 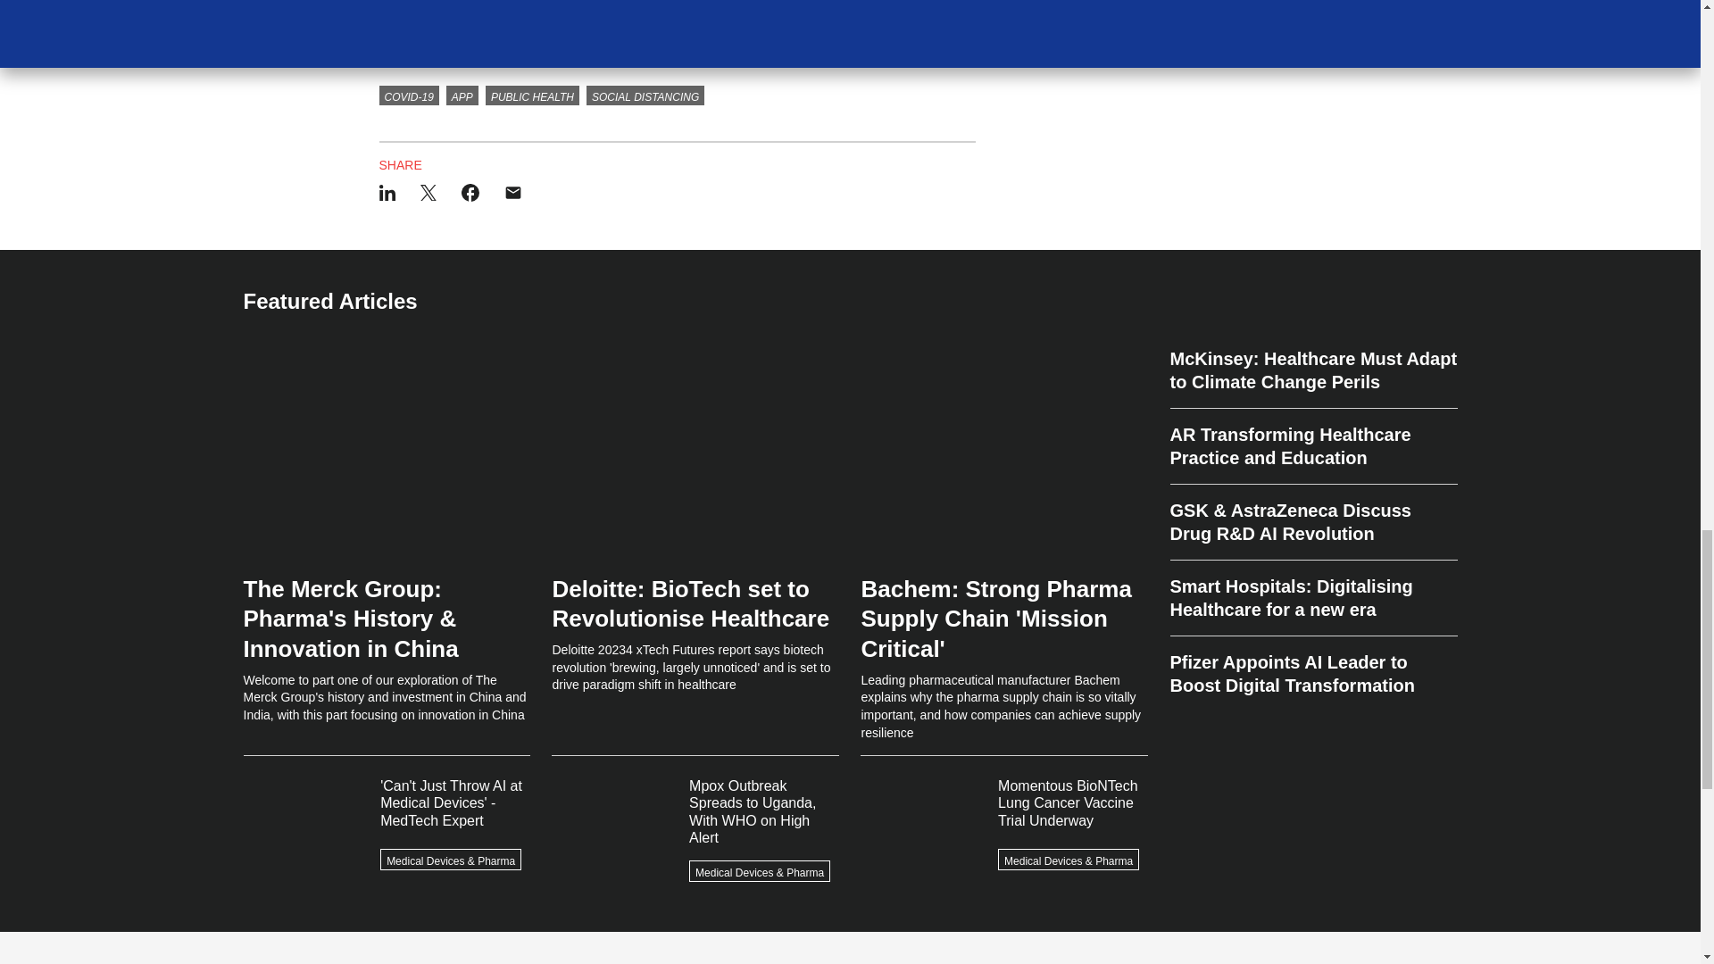 What do you see at coordinates (462, 95) in the screenshot?
I see `APP` at bounding box center [462, 95].